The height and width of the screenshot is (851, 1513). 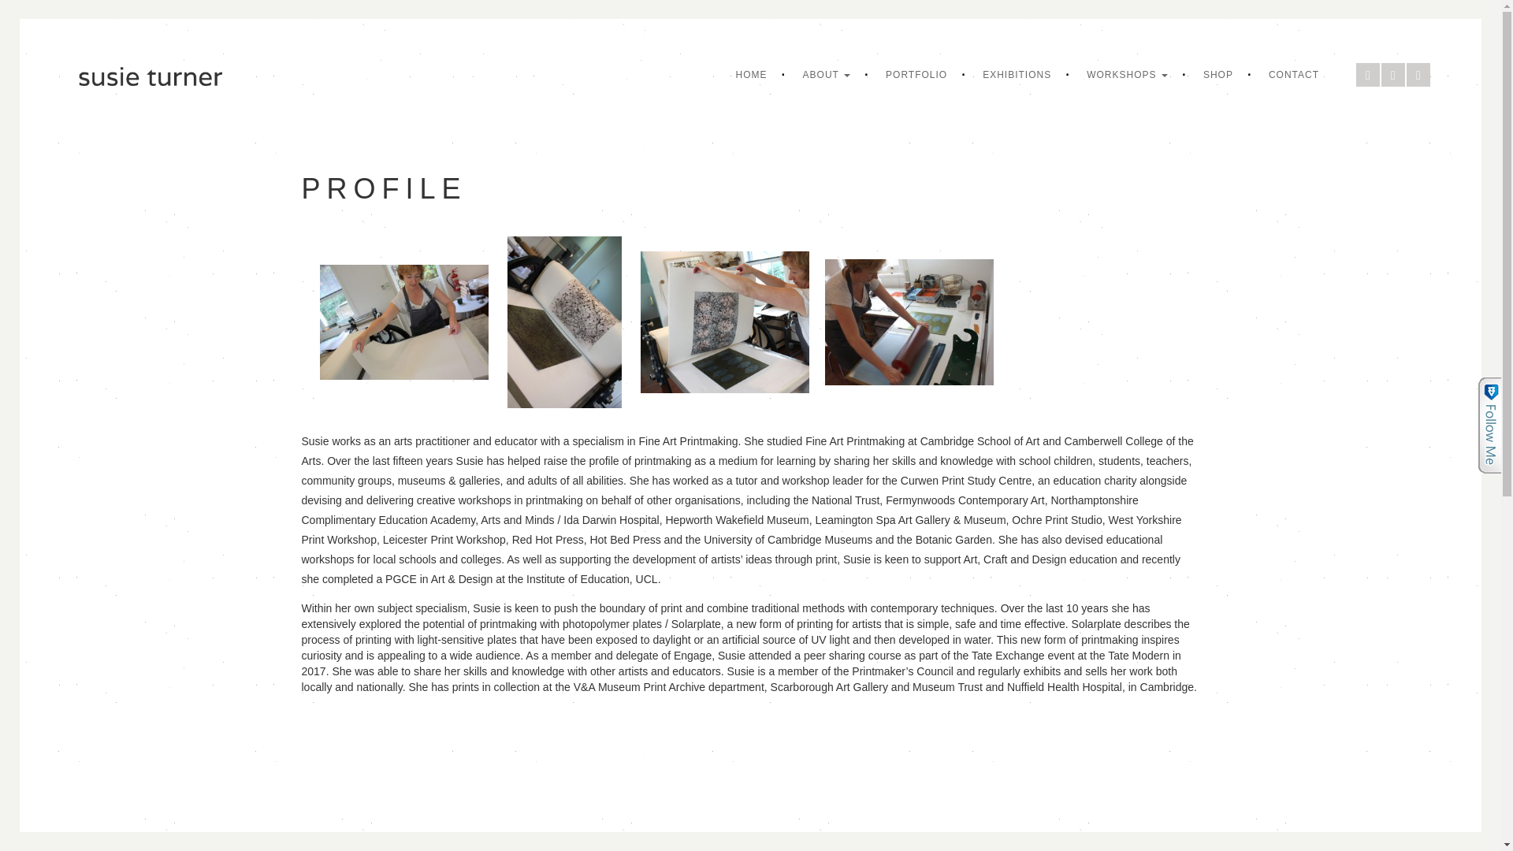 What do you see at coordinates (916, 74) in the screenshot?
I see `PORTFOLIO` at bounding box center [916, 74].